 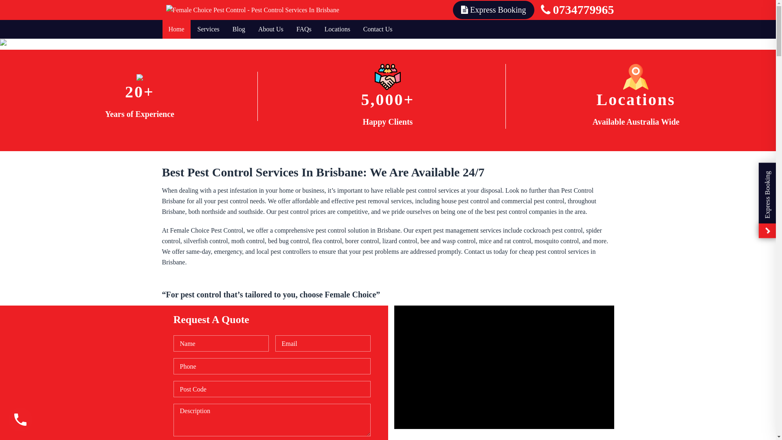 What do you see at coordinates (239, 29) in the screenshot?
I see `Blog` at bounding box center [239, 29].